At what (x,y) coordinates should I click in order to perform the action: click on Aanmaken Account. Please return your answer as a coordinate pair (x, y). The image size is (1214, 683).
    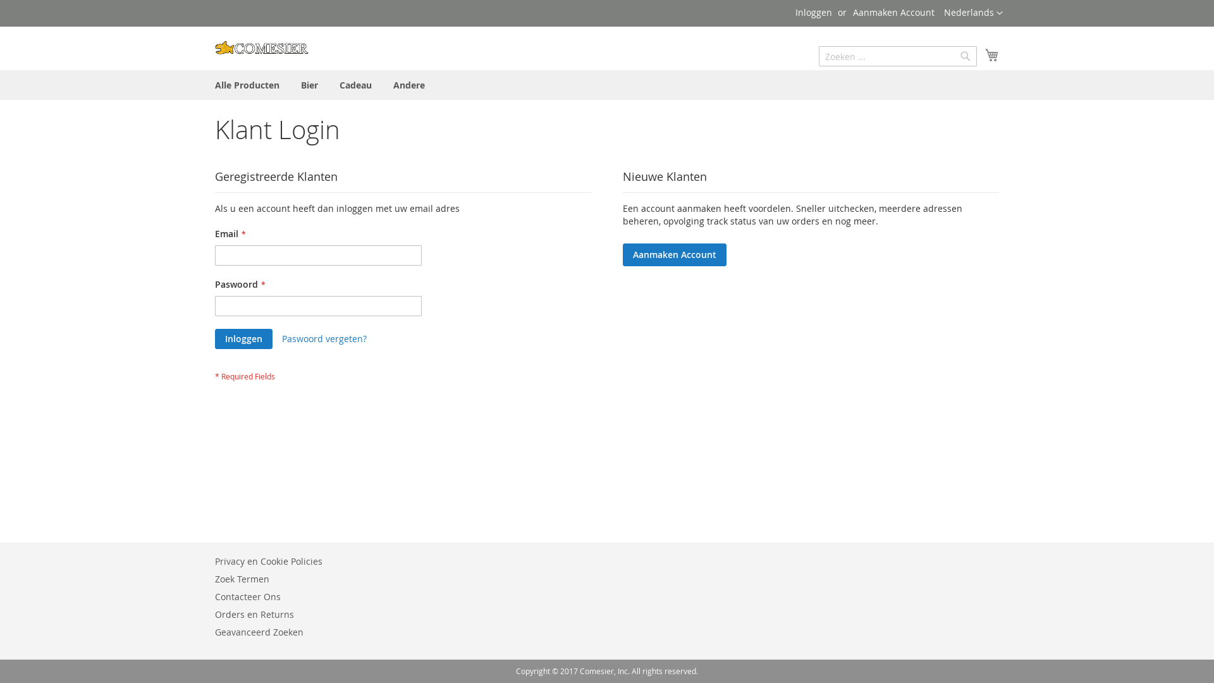
    Looking at the image, I should click on (894, 13).